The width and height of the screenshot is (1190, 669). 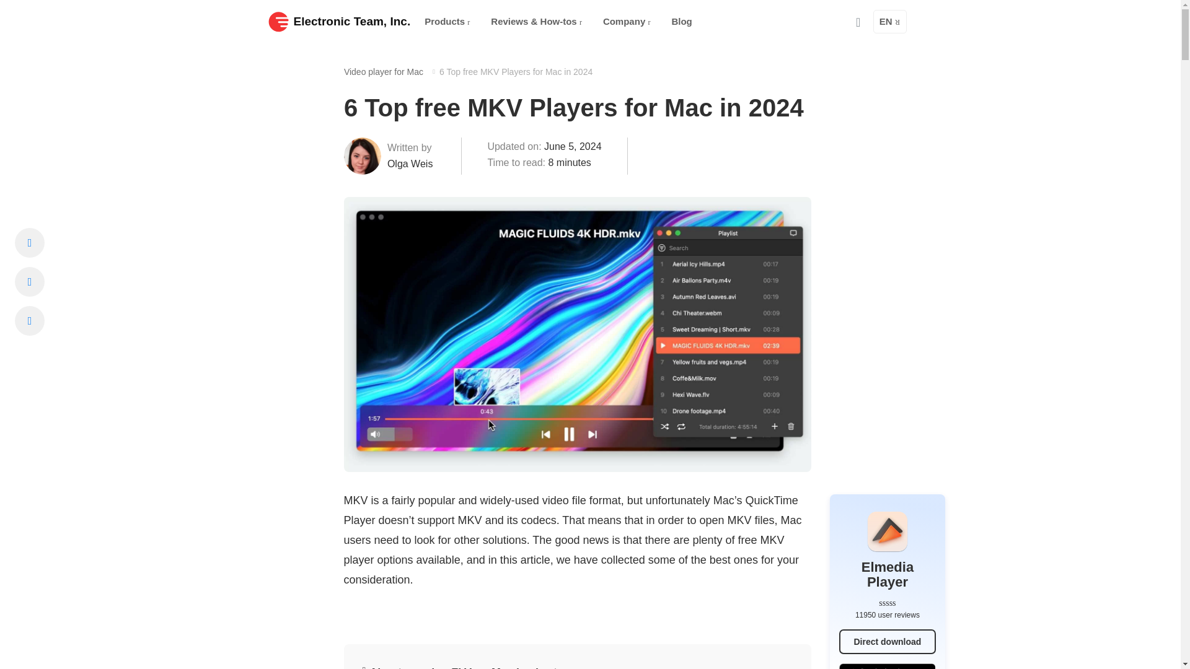 What do you see at coordinates (447, 22) in the screenshot?
I see `Products` at bounding box center [447, 22].